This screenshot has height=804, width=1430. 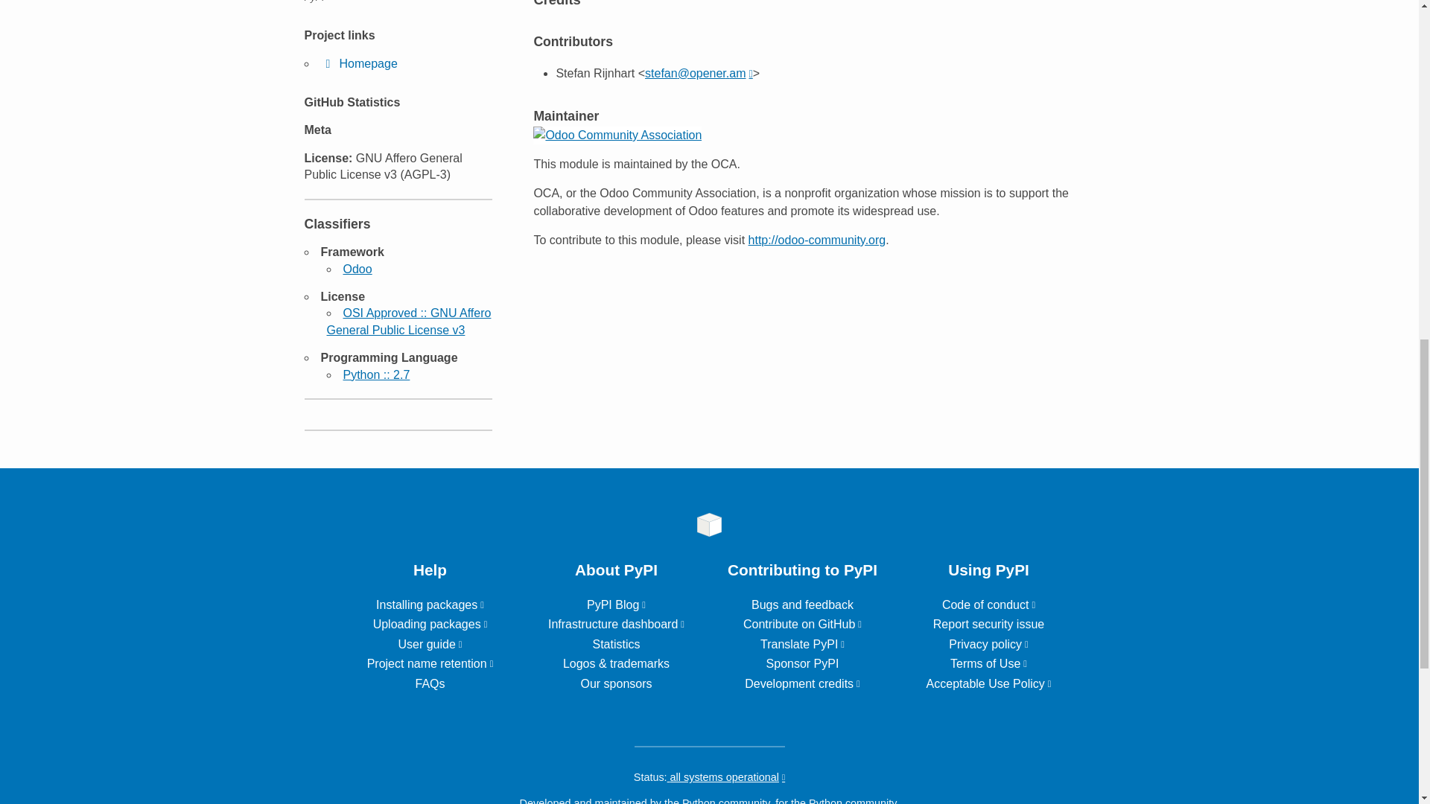 What do you see at coordinates (375, 374) in the screenshot?
I see `Python :: 2.7` at bounding box center [375, 374].